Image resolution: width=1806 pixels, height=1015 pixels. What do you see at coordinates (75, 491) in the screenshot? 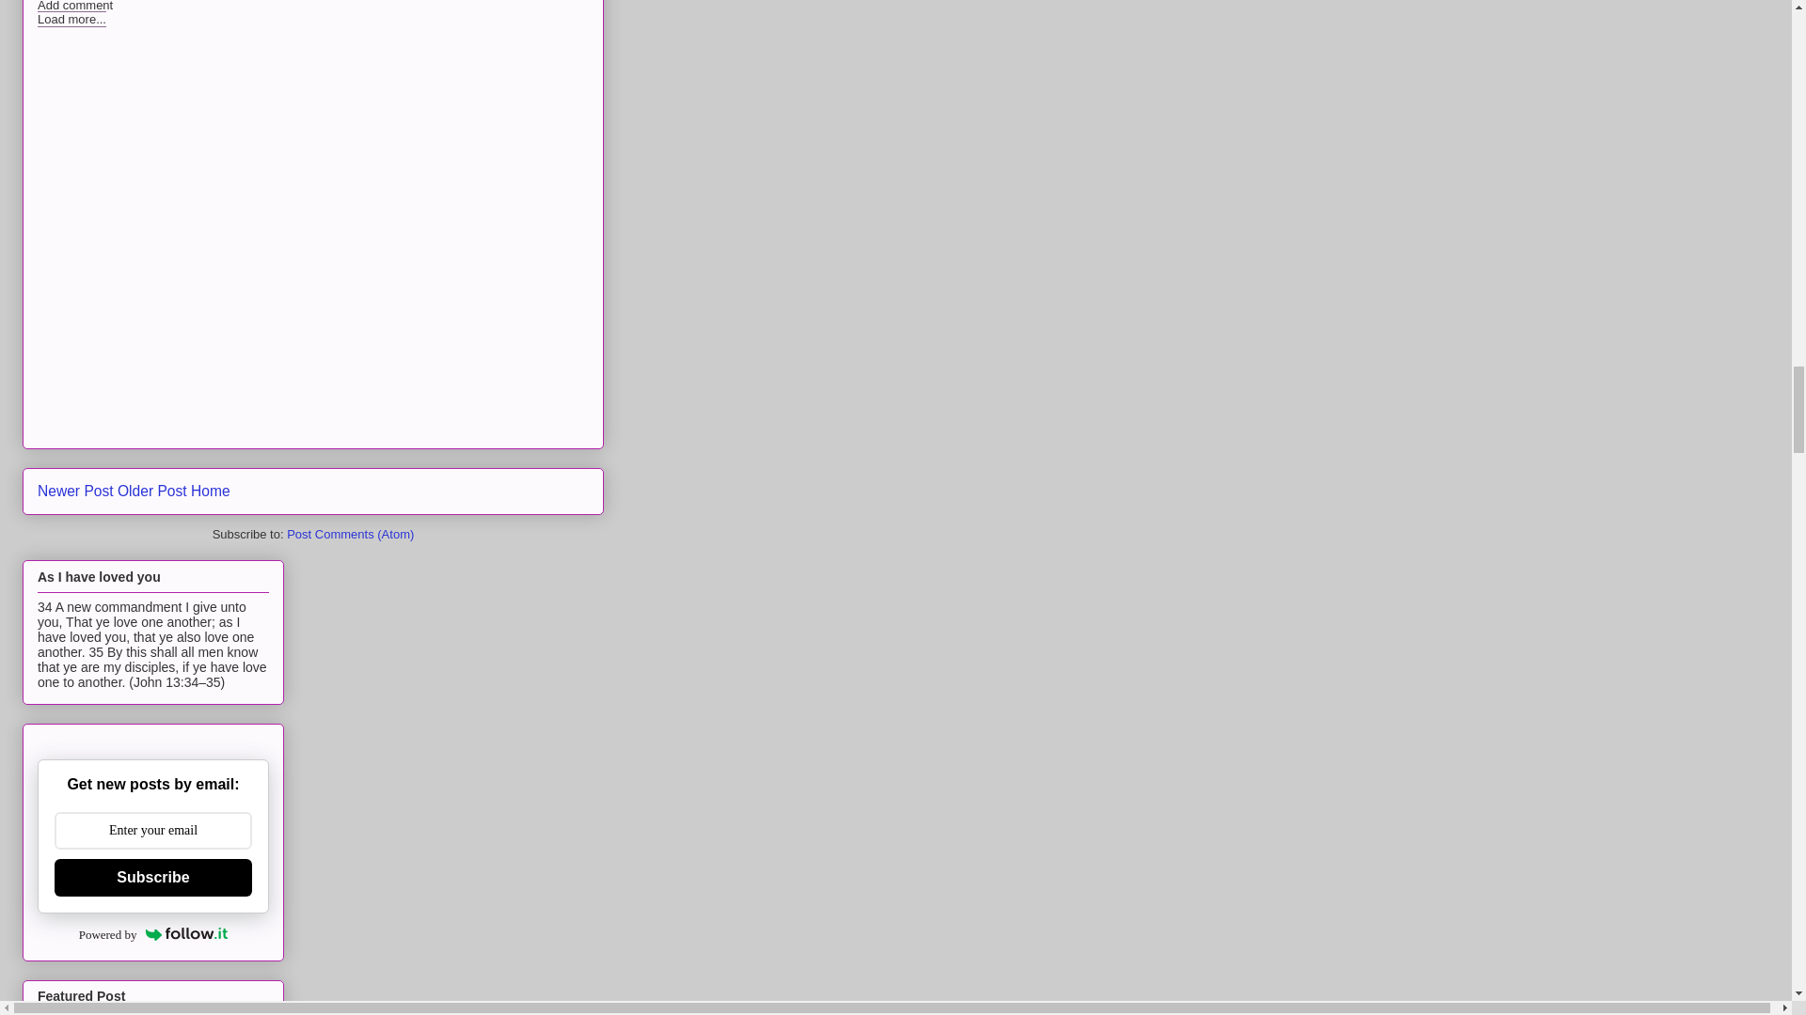
I see `Newer Post` at bounding box center [75, 491].